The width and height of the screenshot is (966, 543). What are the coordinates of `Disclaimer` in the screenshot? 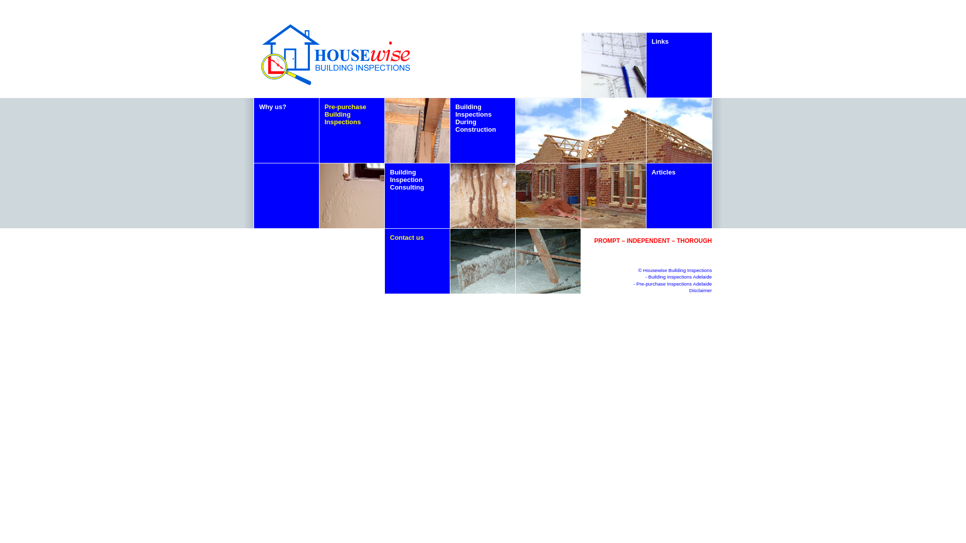 It's located at (700, 291).